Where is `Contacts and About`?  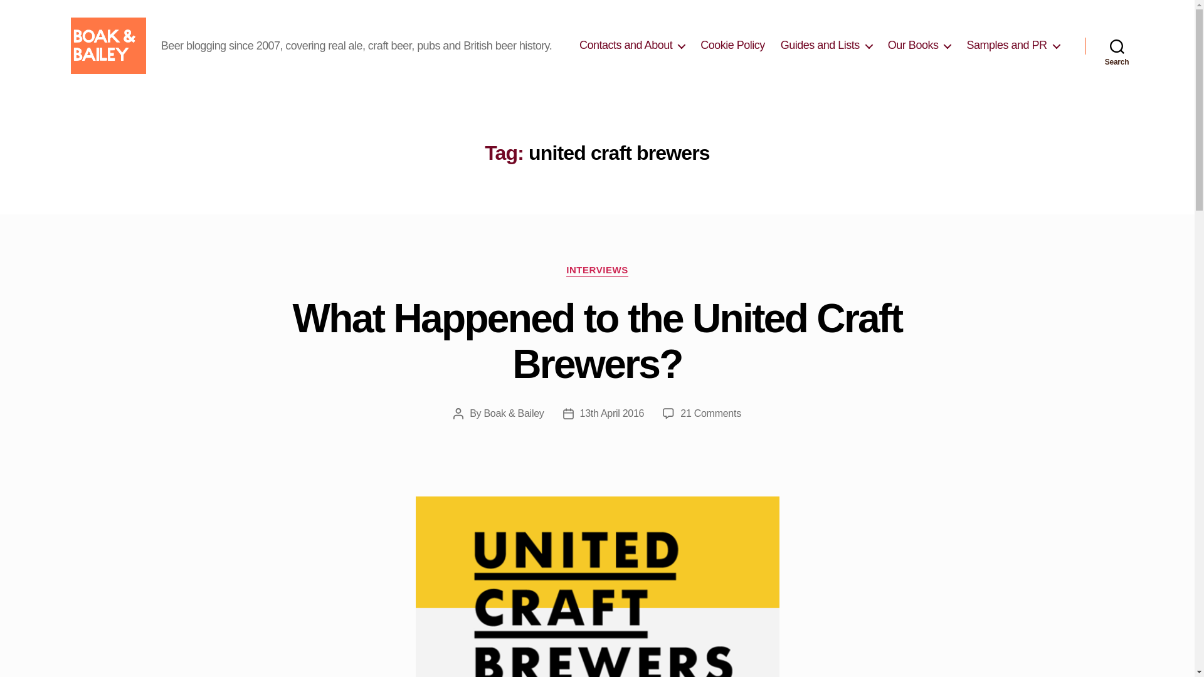
Contacts and About is located at coordinates (632, 45).